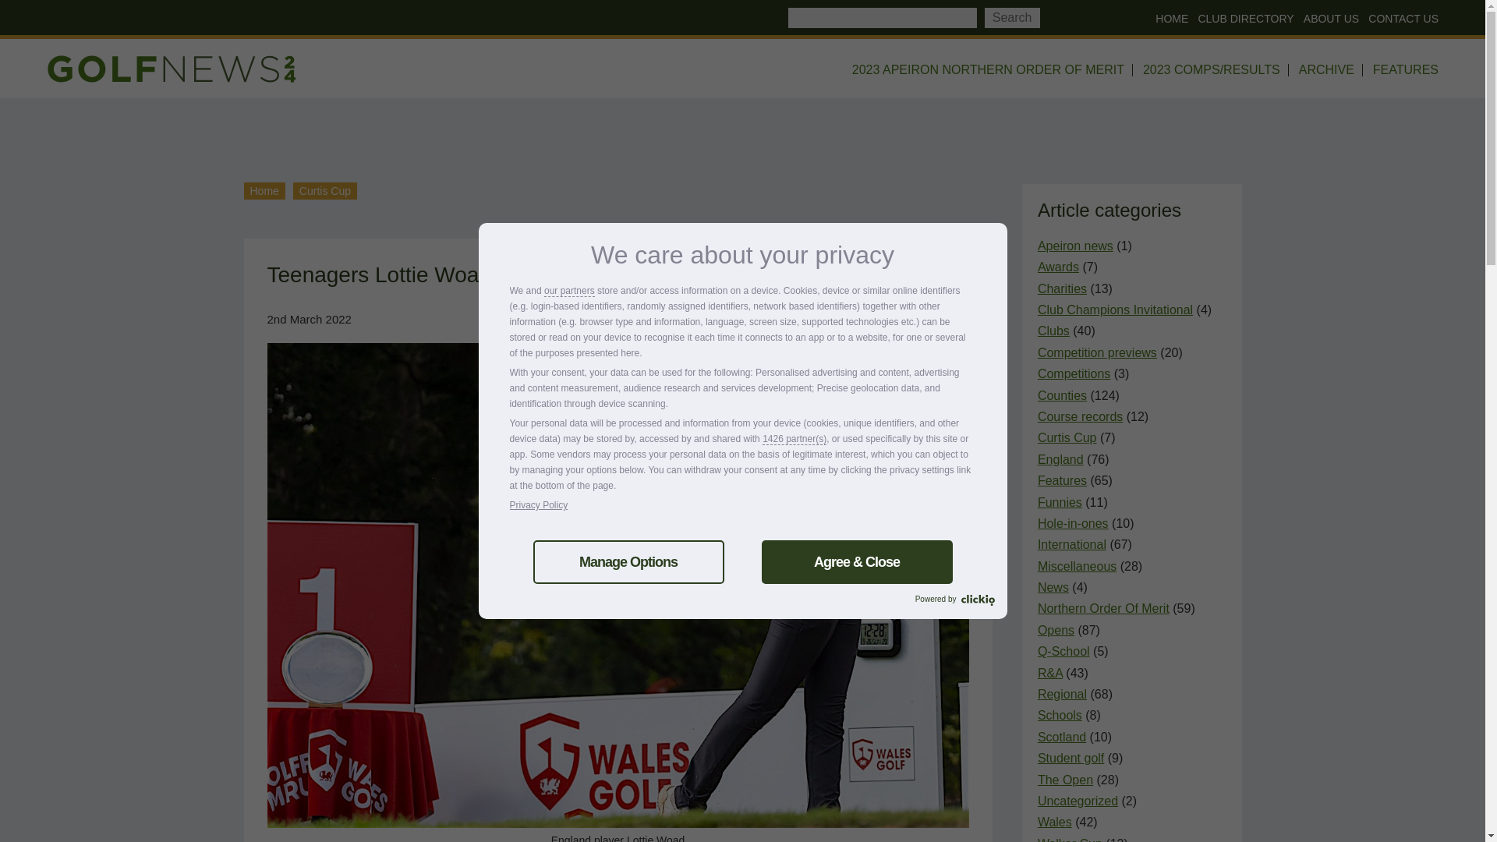 The width and height of the screenshot is (1497, 842). Describe the element at coordinates (977, 600) in the screenshot. I see `Clickio` at that location.